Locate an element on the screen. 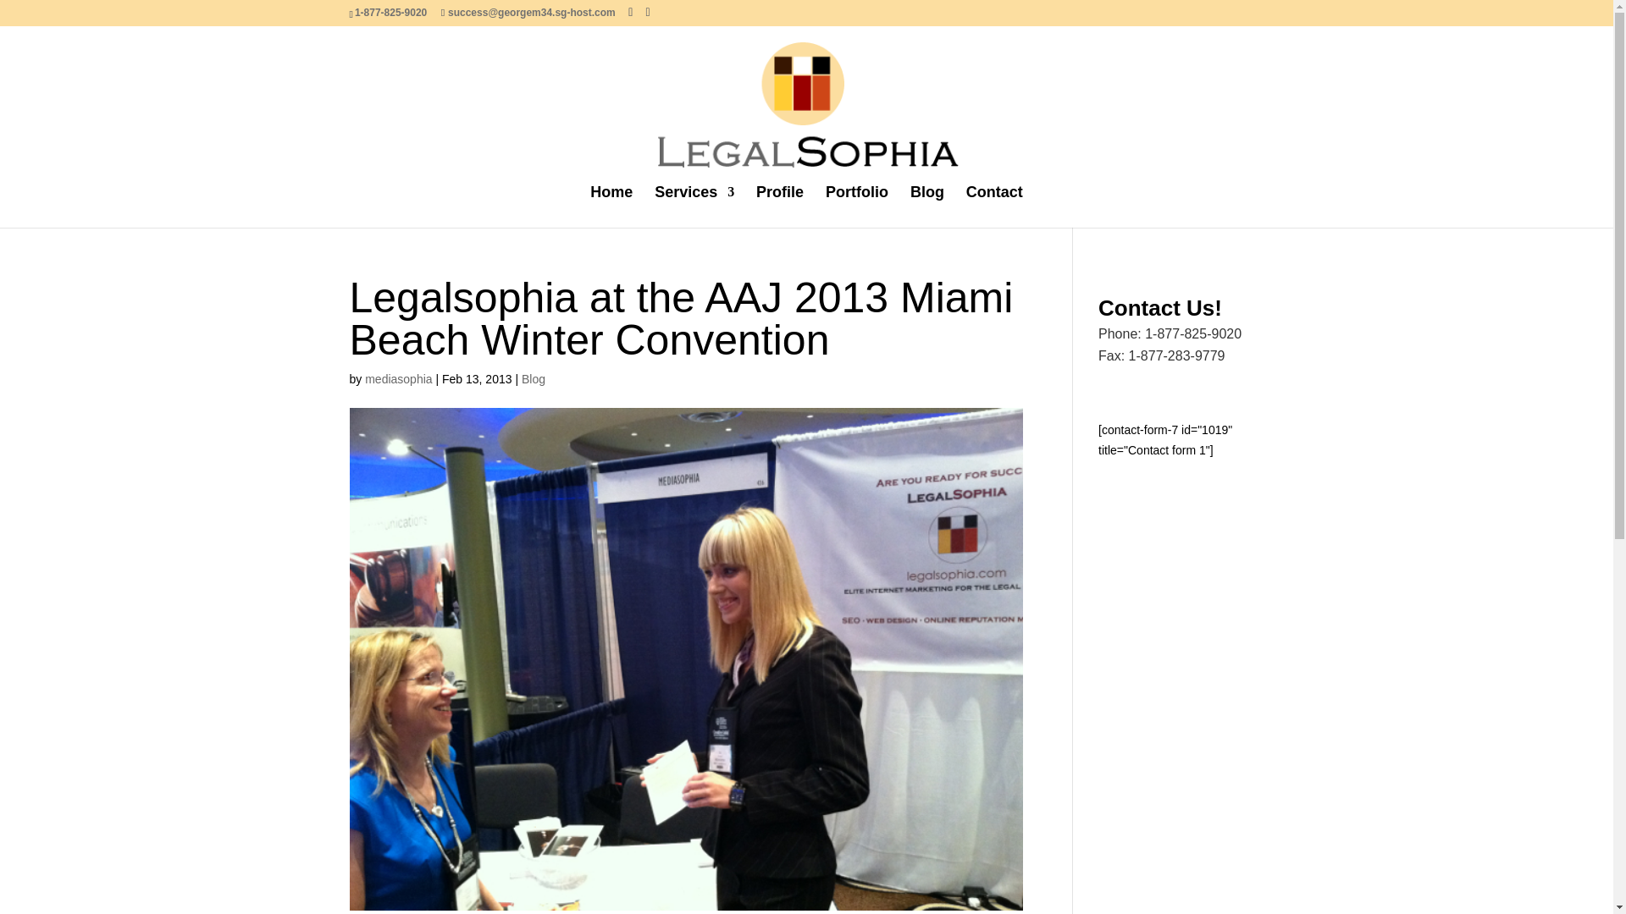 The height and width of the screenshot is (914, 1626). Blog is located at coordinates (534, 378).